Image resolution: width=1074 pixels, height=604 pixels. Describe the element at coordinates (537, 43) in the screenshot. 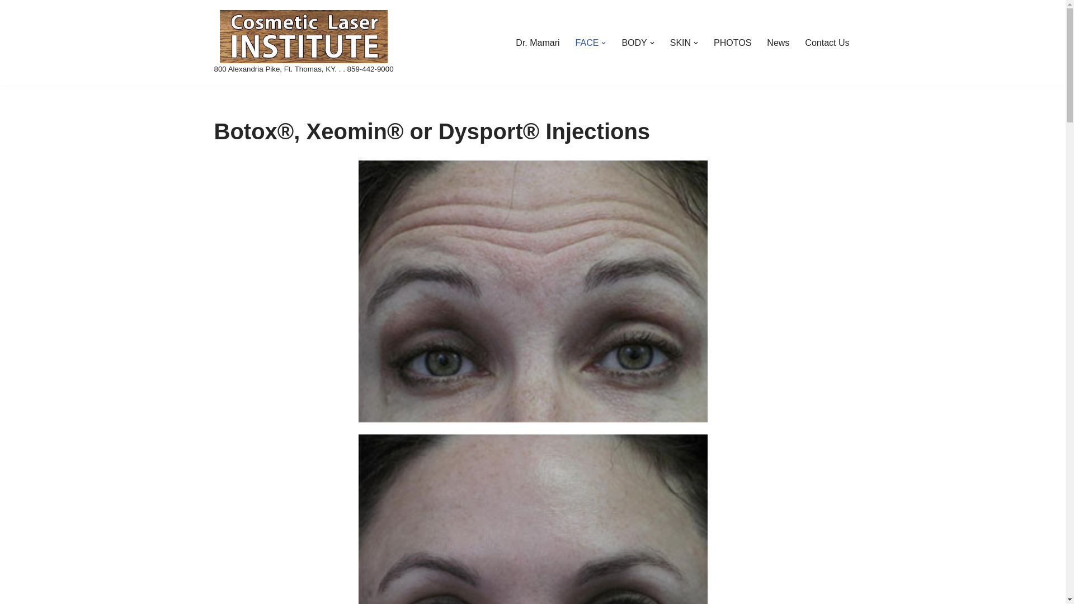

I see `Dr. Mamari` at that location.